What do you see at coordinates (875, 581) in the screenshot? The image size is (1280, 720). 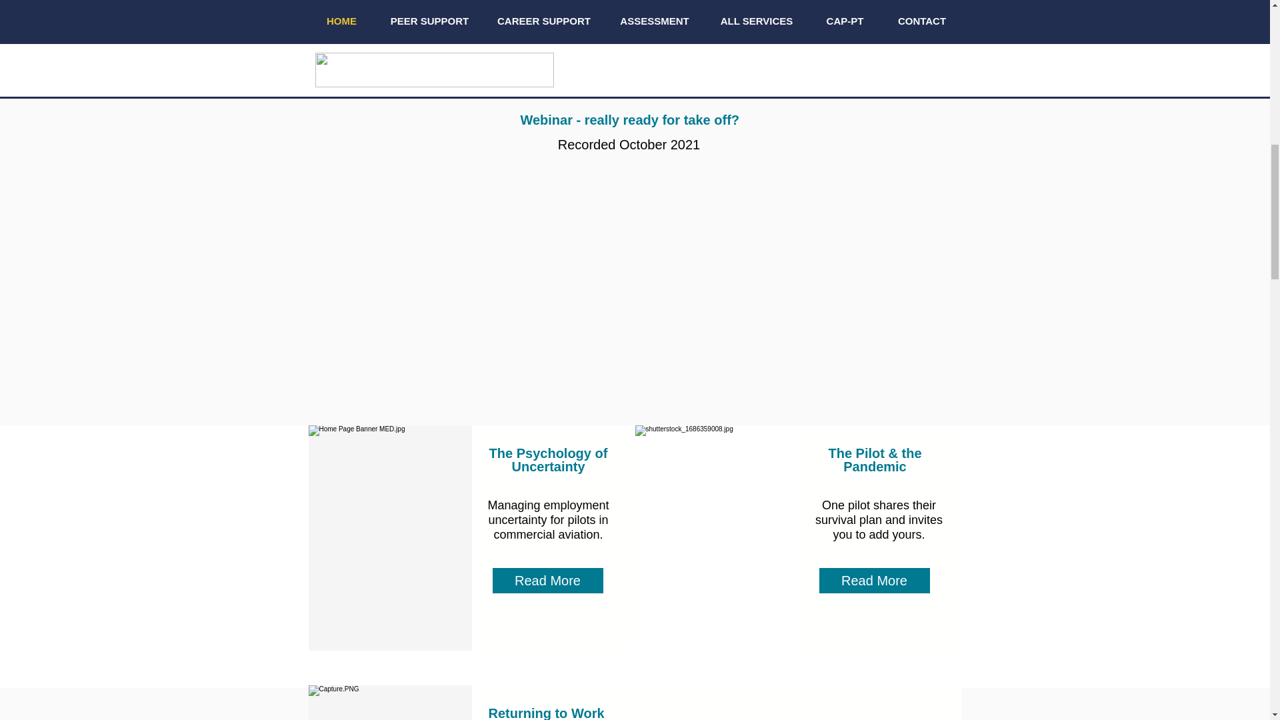 I see `Read More` at bounding box center [875, 581].